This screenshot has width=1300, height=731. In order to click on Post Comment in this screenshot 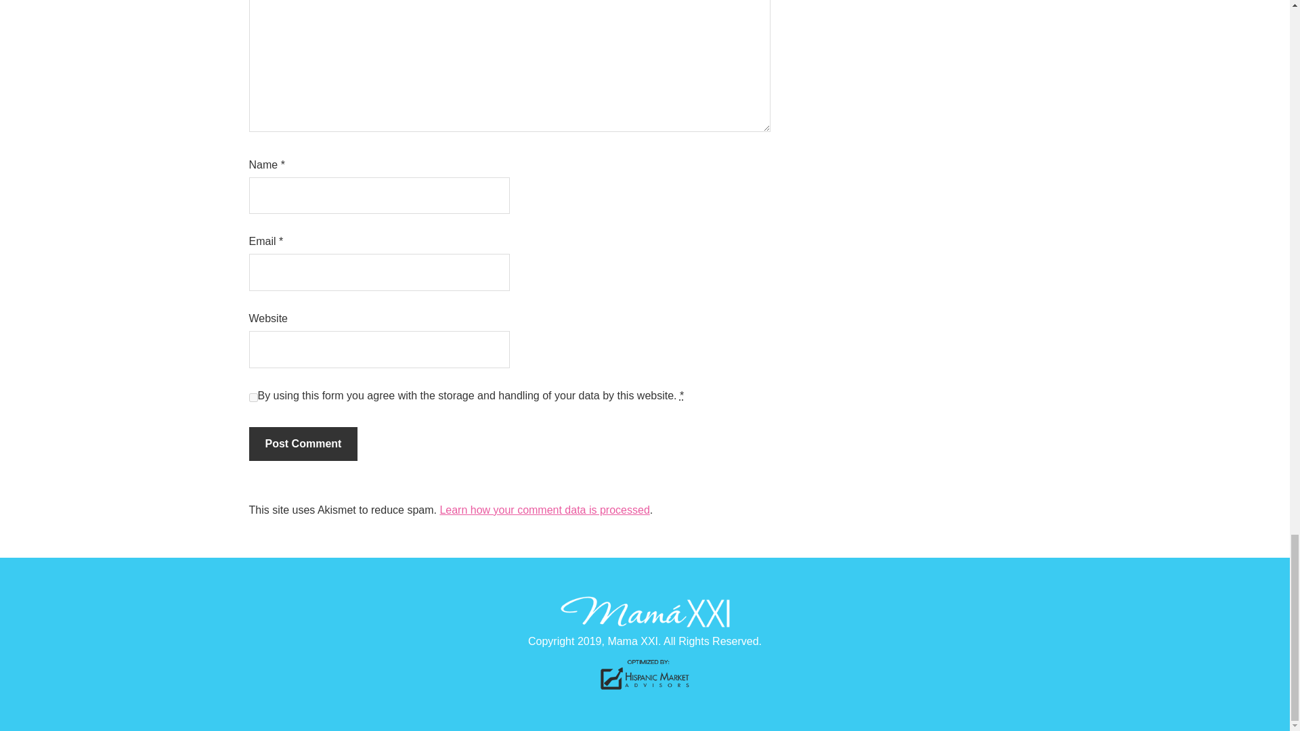, I will do `click(303, 444)`.